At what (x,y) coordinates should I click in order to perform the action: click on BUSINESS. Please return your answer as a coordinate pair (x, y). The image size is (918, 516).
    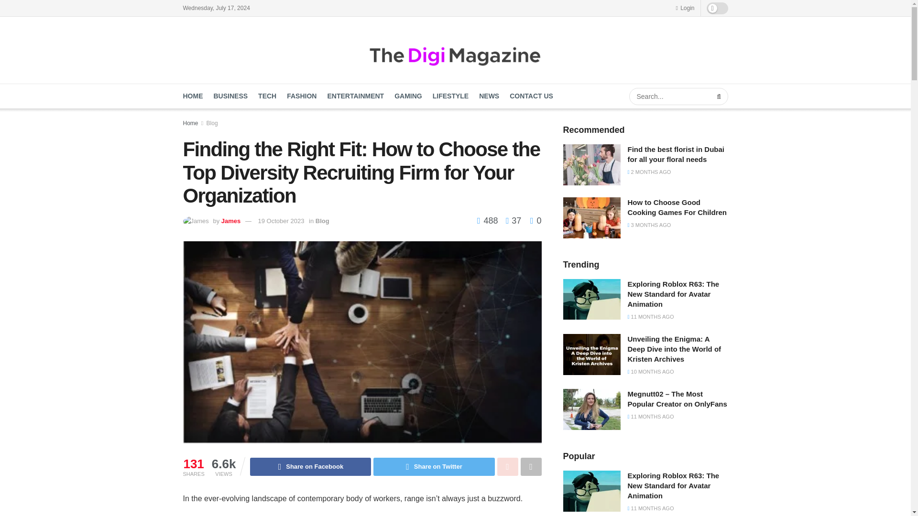
    Looking at the image, I should click on (230, 96).